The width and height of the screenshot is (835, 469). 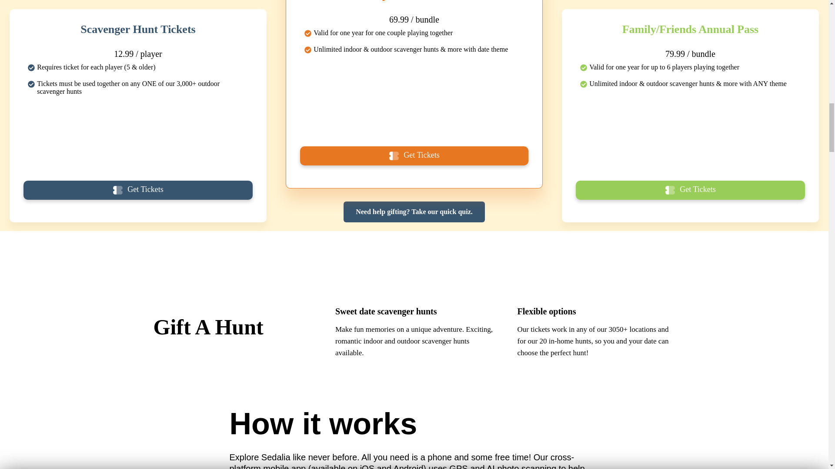 What do you see at coordinates (414, 212) in the screenshot?
I see `Need help gifting? Take our quick quiz.` at bounding box center [414, 212].